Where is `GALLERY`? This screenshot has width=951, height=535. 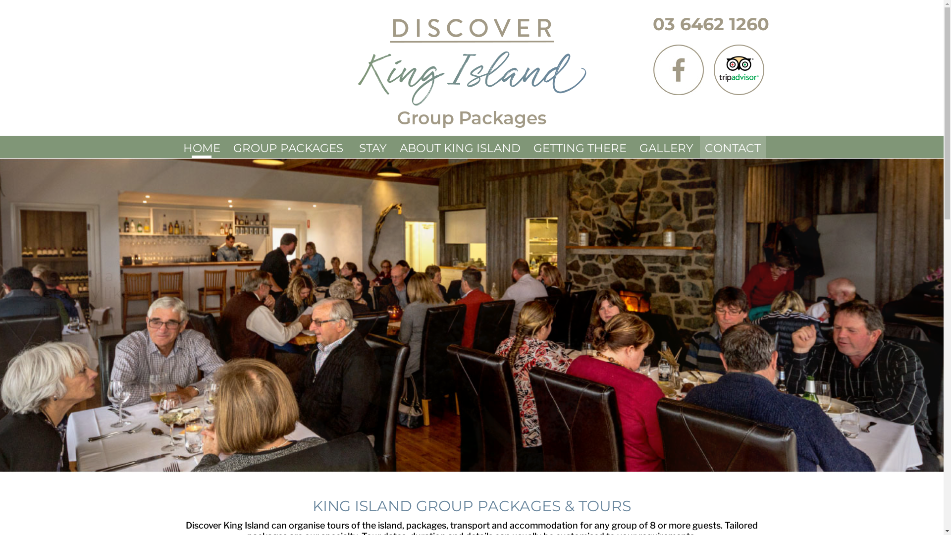
GALLERY is located at coordinates (666, 147).